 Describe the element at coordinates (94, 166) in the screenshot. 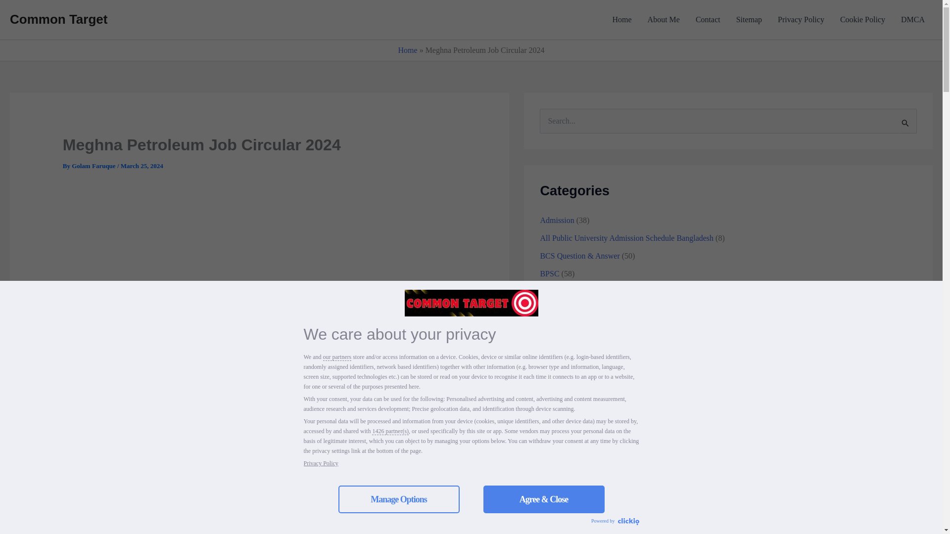

I see `Golam Faruque` at that location.